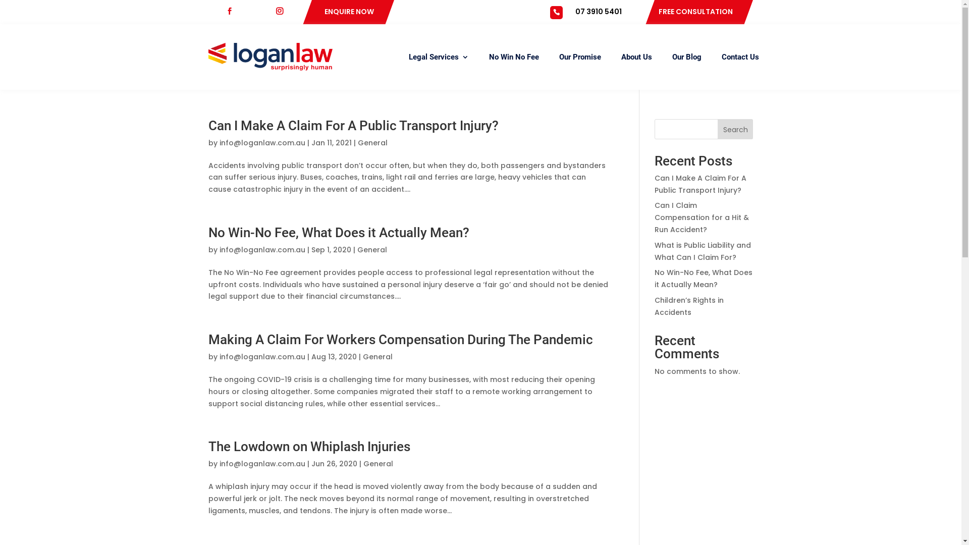 This screenshot has width=969, height=545. What do you see at coordinates (736, 129) in the screenshot?
I see `Search` at bounding box center [736, 129].